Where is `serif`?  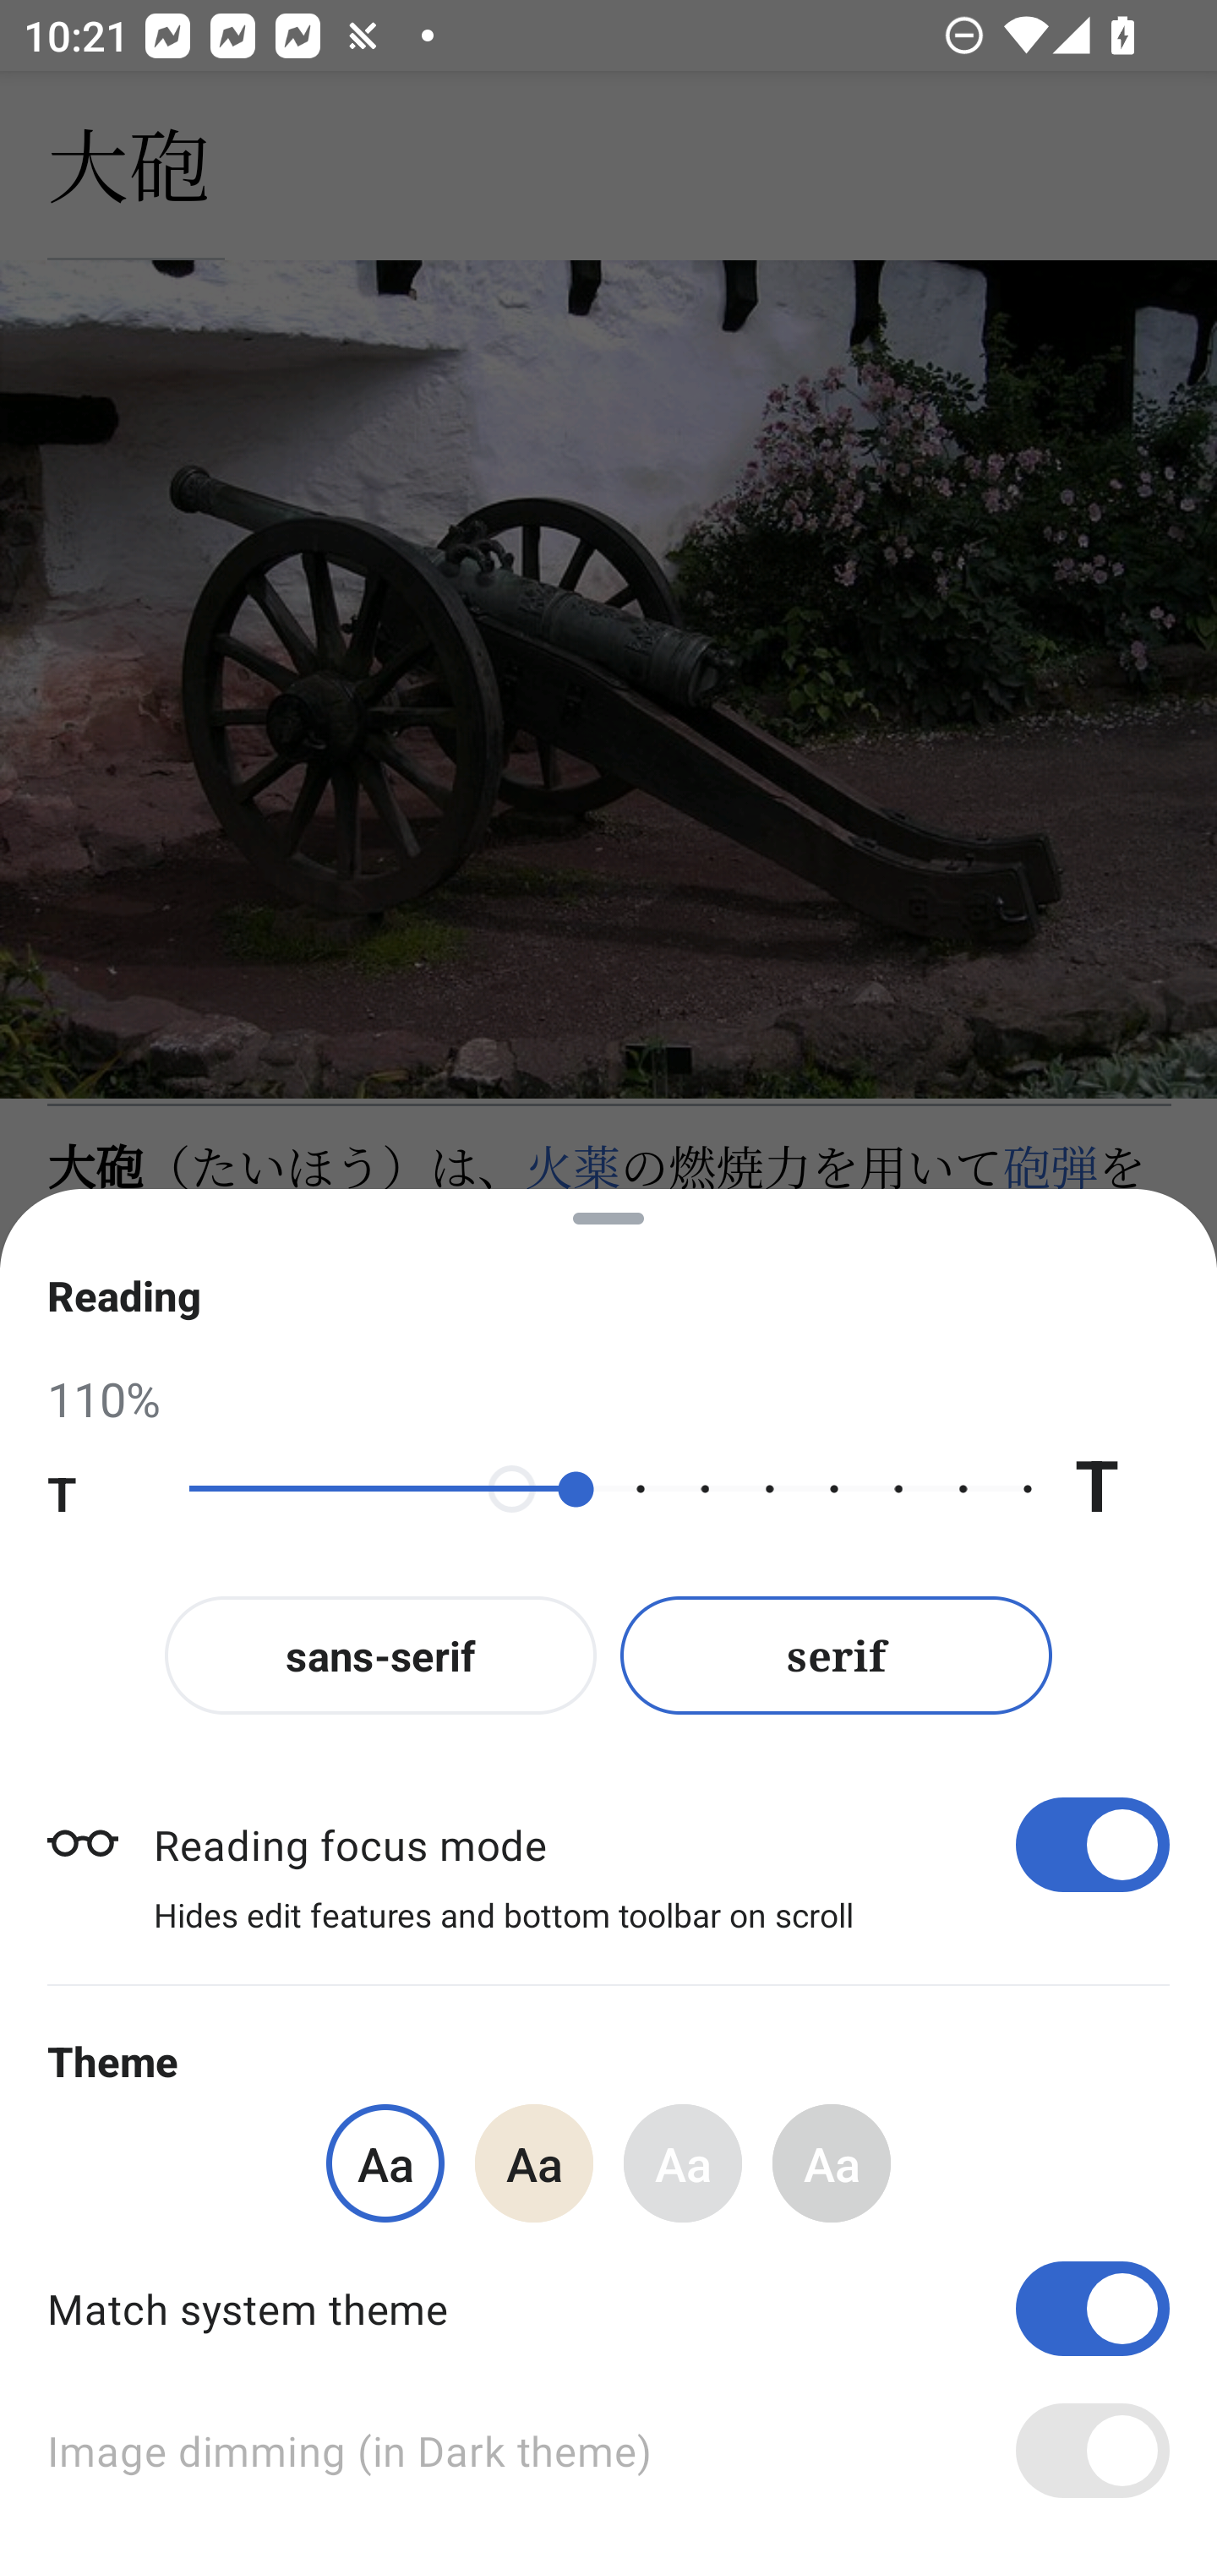
serif is located at coordinates (837, 1655).